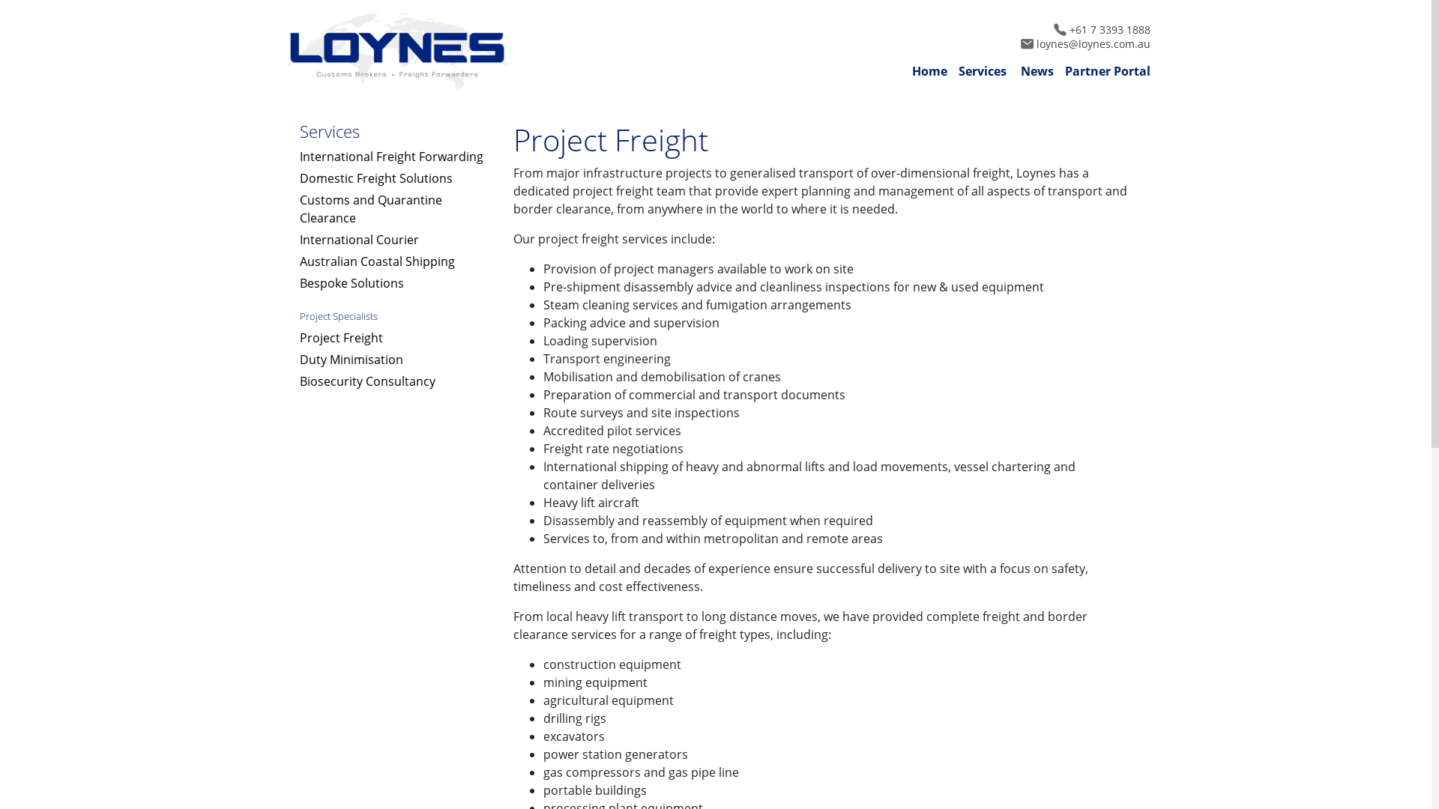 This screenshot has height=809, width=1439. Describe the element at coordinates (371, 209) in the screenshot. I see `Customs and Quarantine Clearance` at that location.